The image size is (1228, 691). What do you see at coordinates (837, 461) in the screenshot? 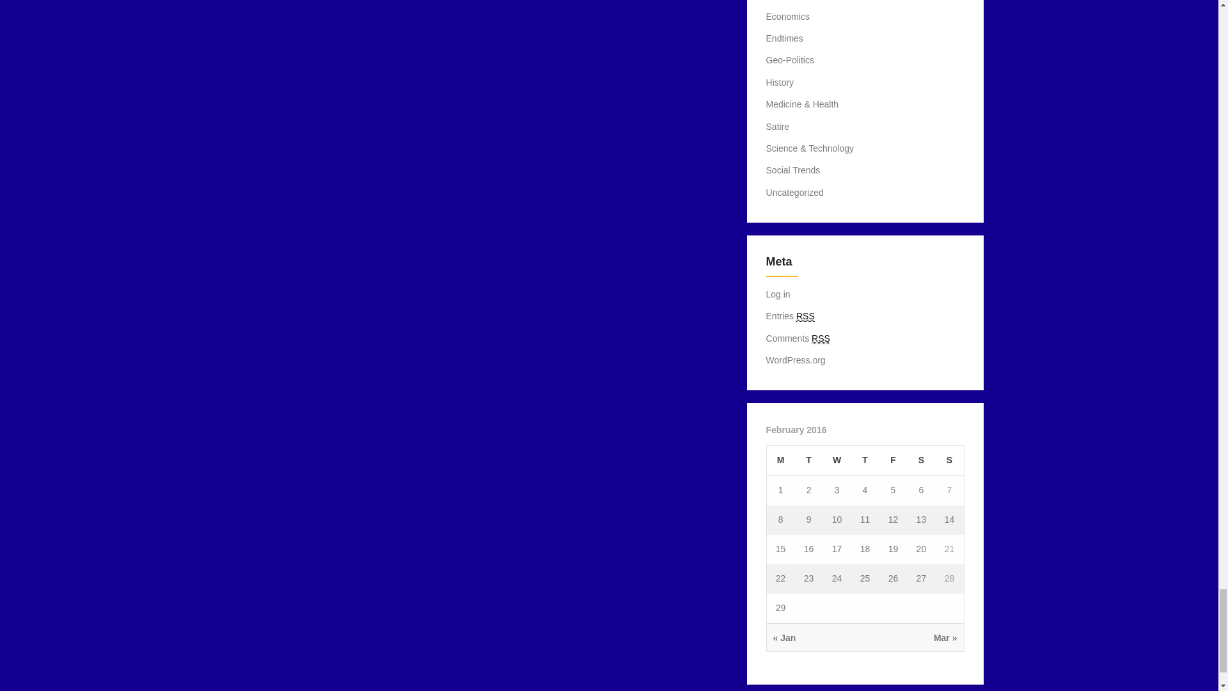
I see `Wednesday` at bounding box center [837, 461].